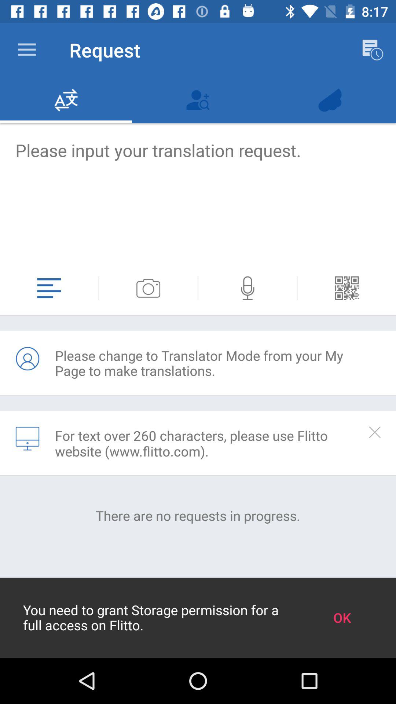  I want to click on choose icon above the there are no app, so click(27, 439).